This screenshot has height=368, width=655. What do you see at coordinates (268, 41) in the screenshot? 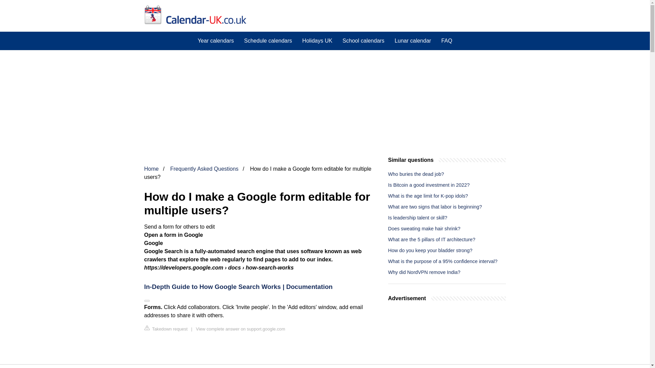
I see `Schedule calendars` at bounding box center [268, 41].